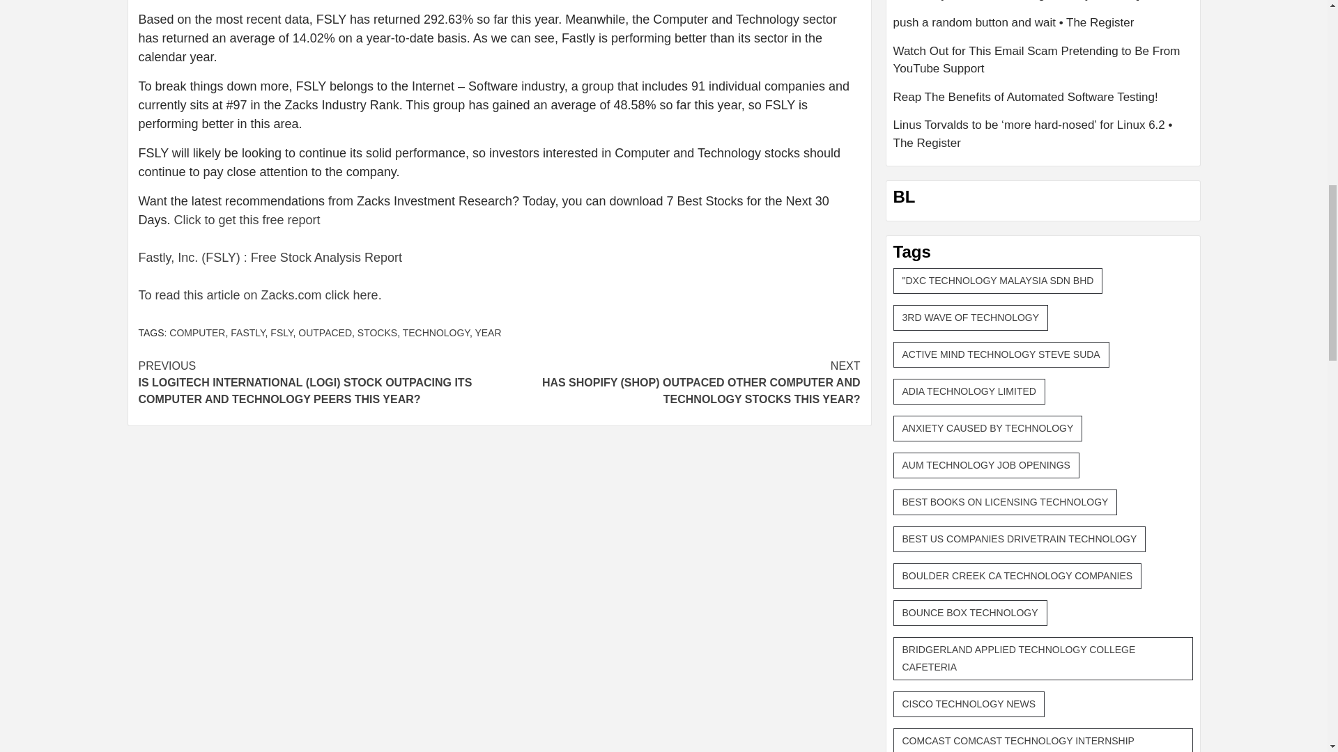 Image resolution: width=1338 pixels, height=752 pixels. Describe the element at coordinates (377, 333) in the screenshot. I see `STOCKS` at that location.